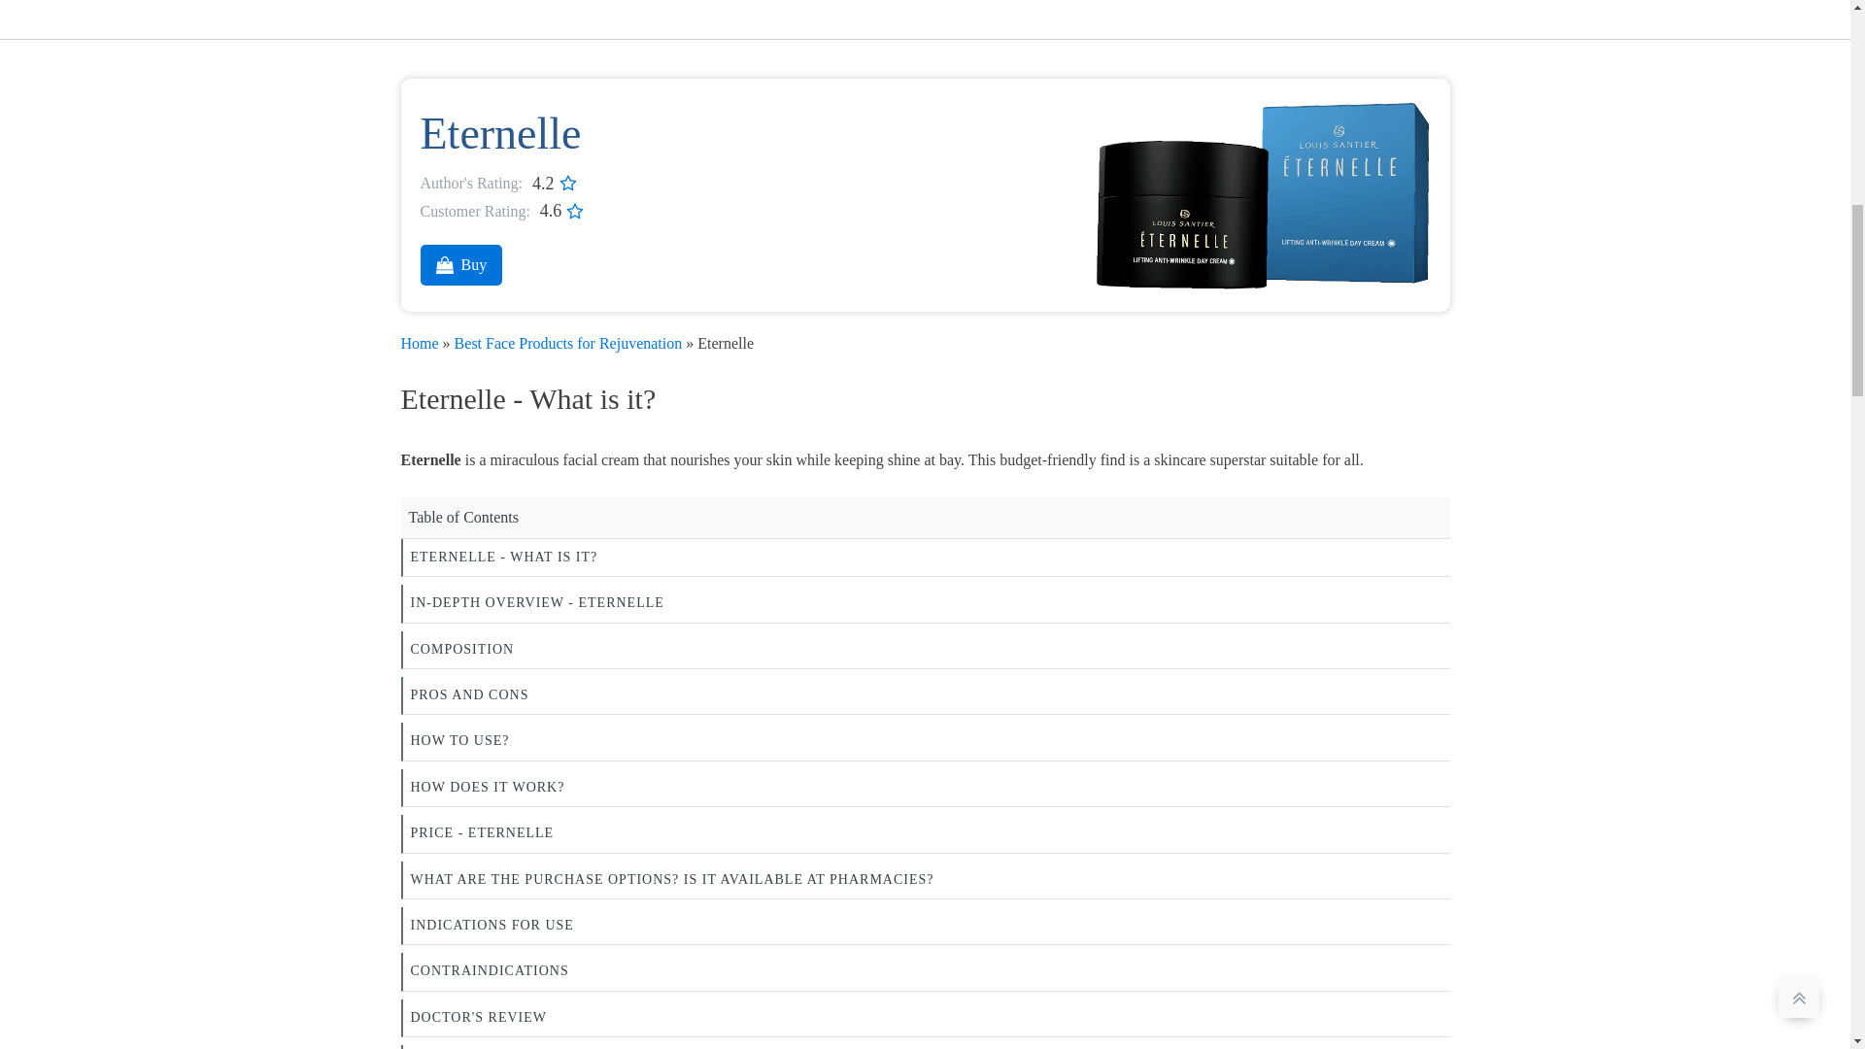  I want to click on IN-DEPTH OVERVIEW - ETERNELLE, so click(925, 603).